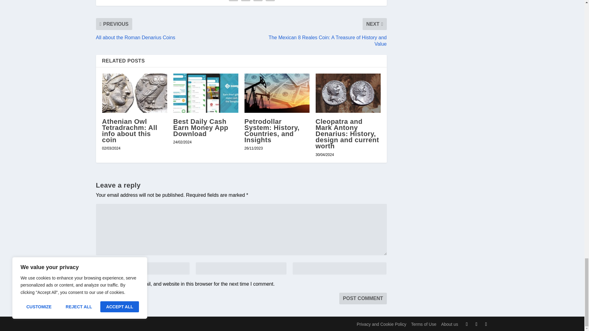 Image resolution: width=589 pixels, height=331 pixels. What do you see at coordinates (99, 284) in the screenshot?
I see `yes` at bounding box center [99, 284].